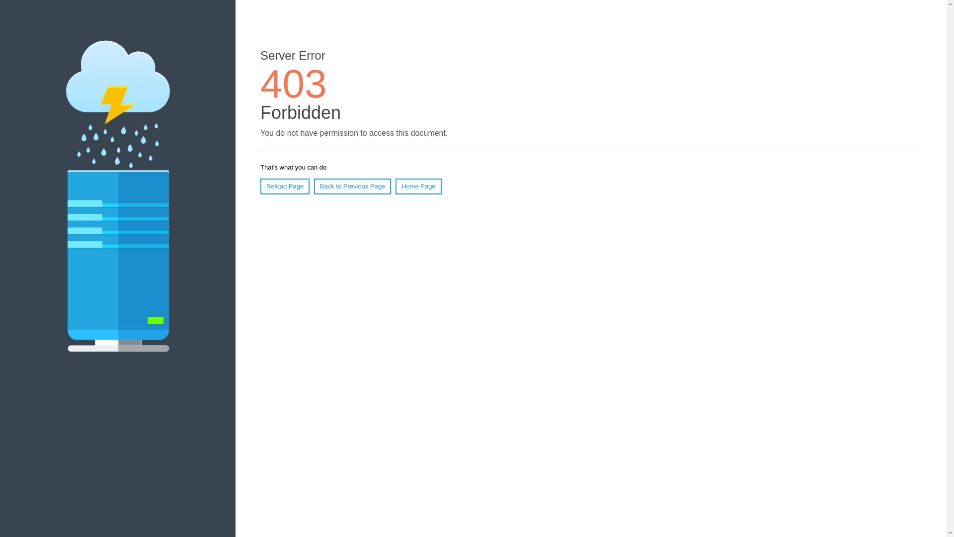 This screenshot has width=954, height=537. What do you see at coordinates (285, 186) in the screenshot?
I see `Reload Page` at bounding box center [285, 186].